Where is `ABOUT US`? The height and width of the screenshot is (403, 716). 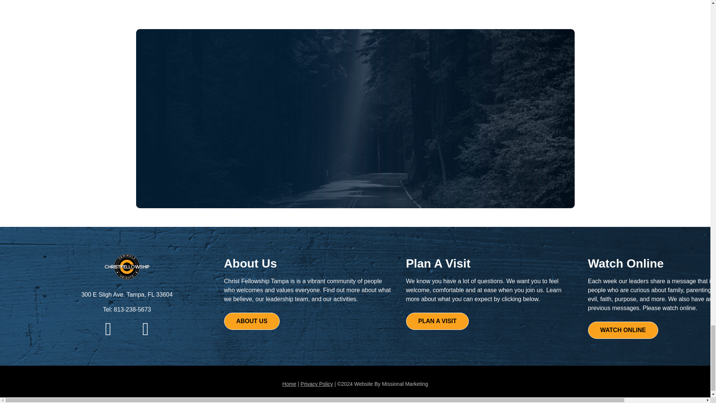
ABOUT US is located at coordinates (251, 321).